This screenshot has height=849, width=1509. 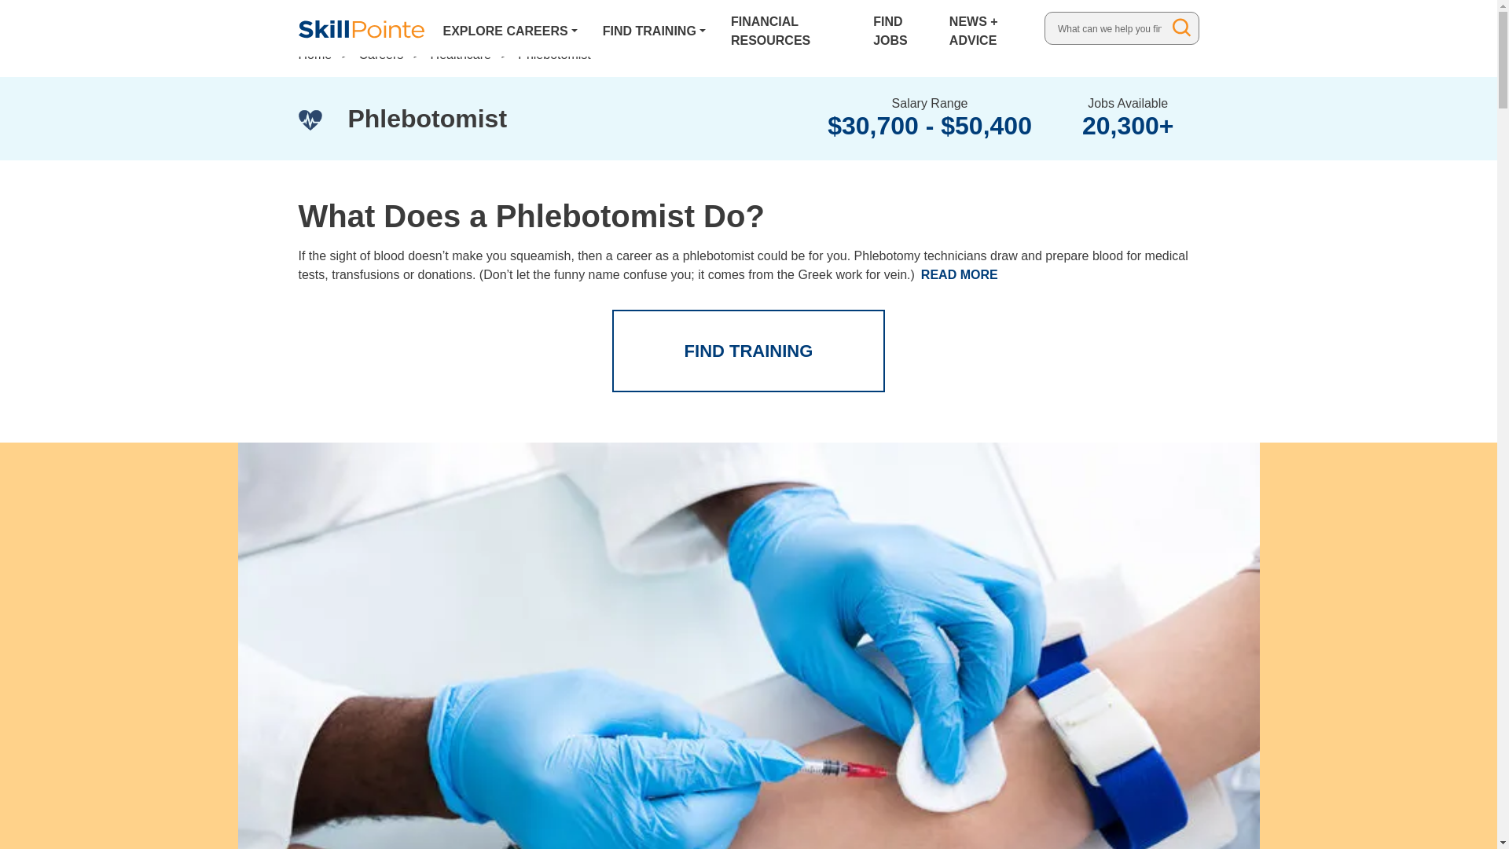 What do you see at coordinates (898, 28) in the screenshot?
I see `FIND JOBS` at bounding box center [898, 28].